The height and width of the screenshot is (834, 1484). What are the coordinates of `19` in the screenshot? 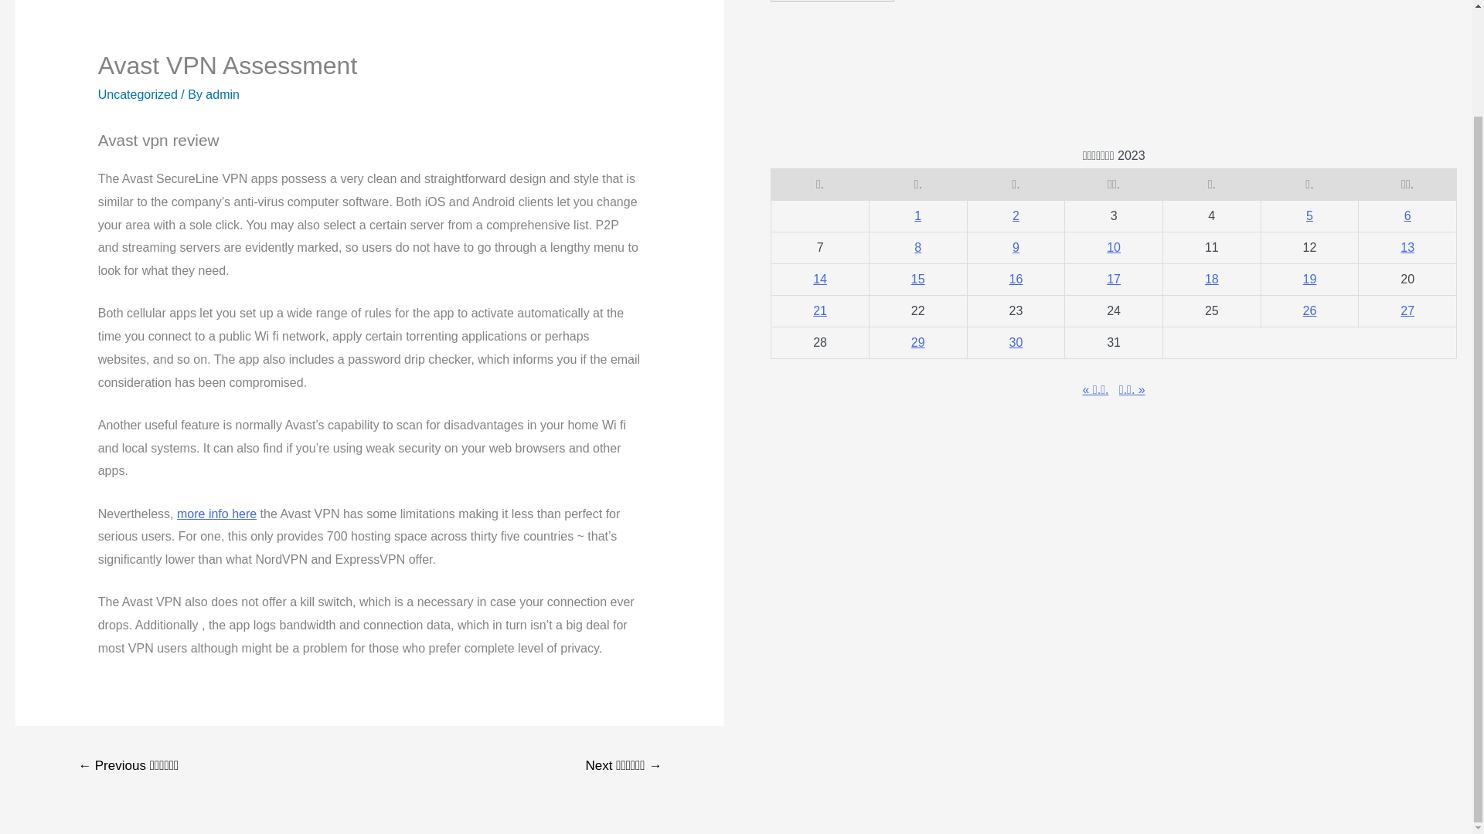 It's located at (1309, 280).